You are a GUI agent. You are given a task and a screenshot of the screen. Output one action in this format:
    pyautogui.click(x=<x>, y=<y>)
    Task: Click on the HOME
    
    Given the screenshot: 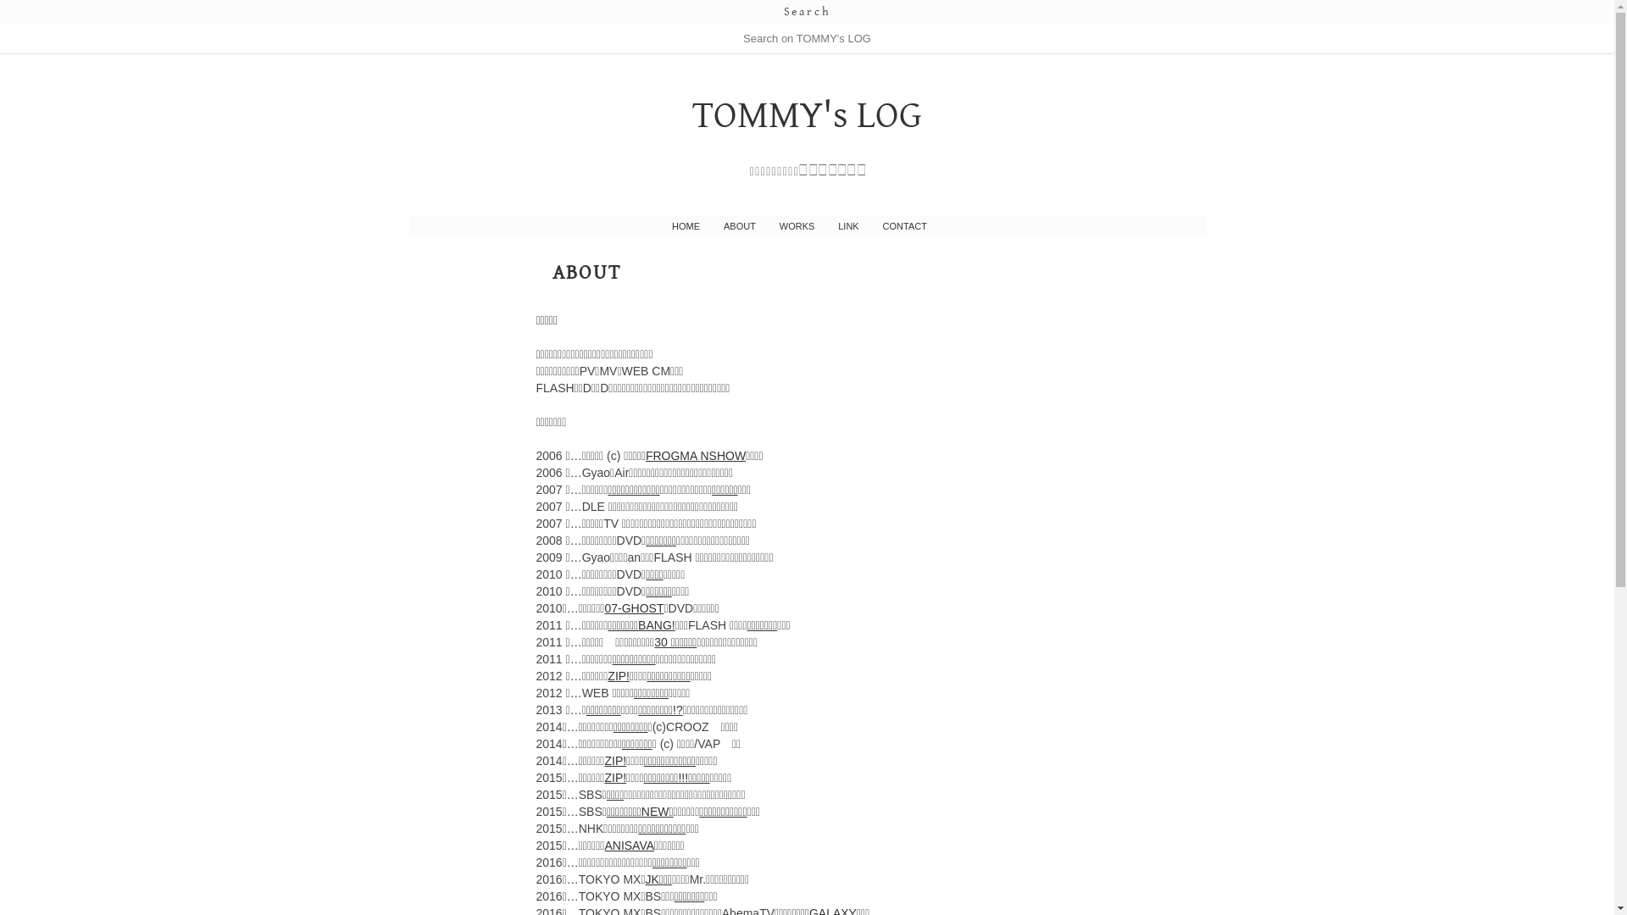 What is the action you would take?
    pyautogui.click(x=686, y=227)
    